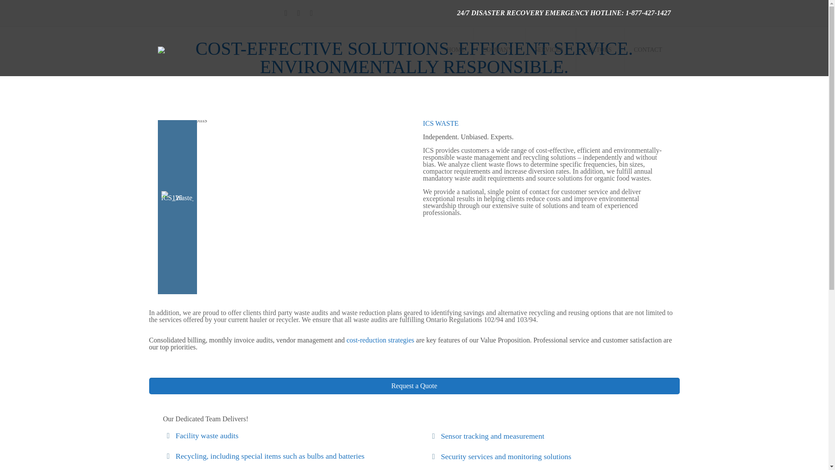  Describe the element at coordinates (551, 50) in the screenshot. I see `SERVICES` at that location.